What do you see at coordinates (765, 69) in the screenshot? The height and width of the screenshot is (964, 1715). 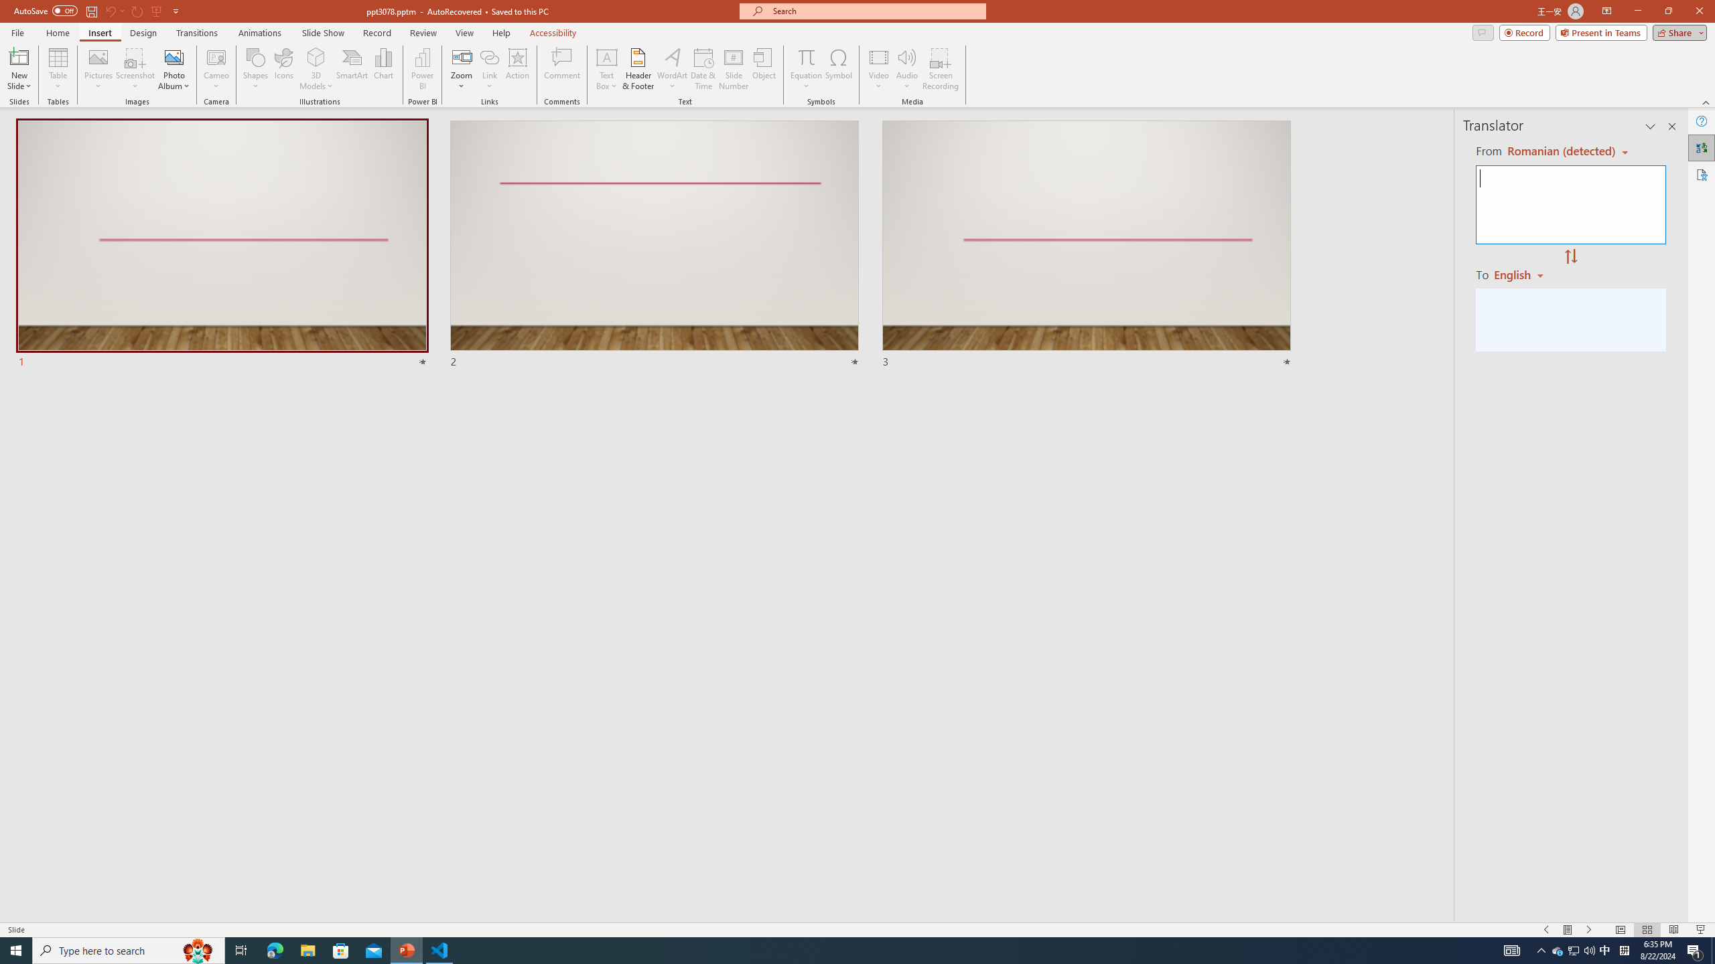 I see `Object...` at bounding box center [765, 69].